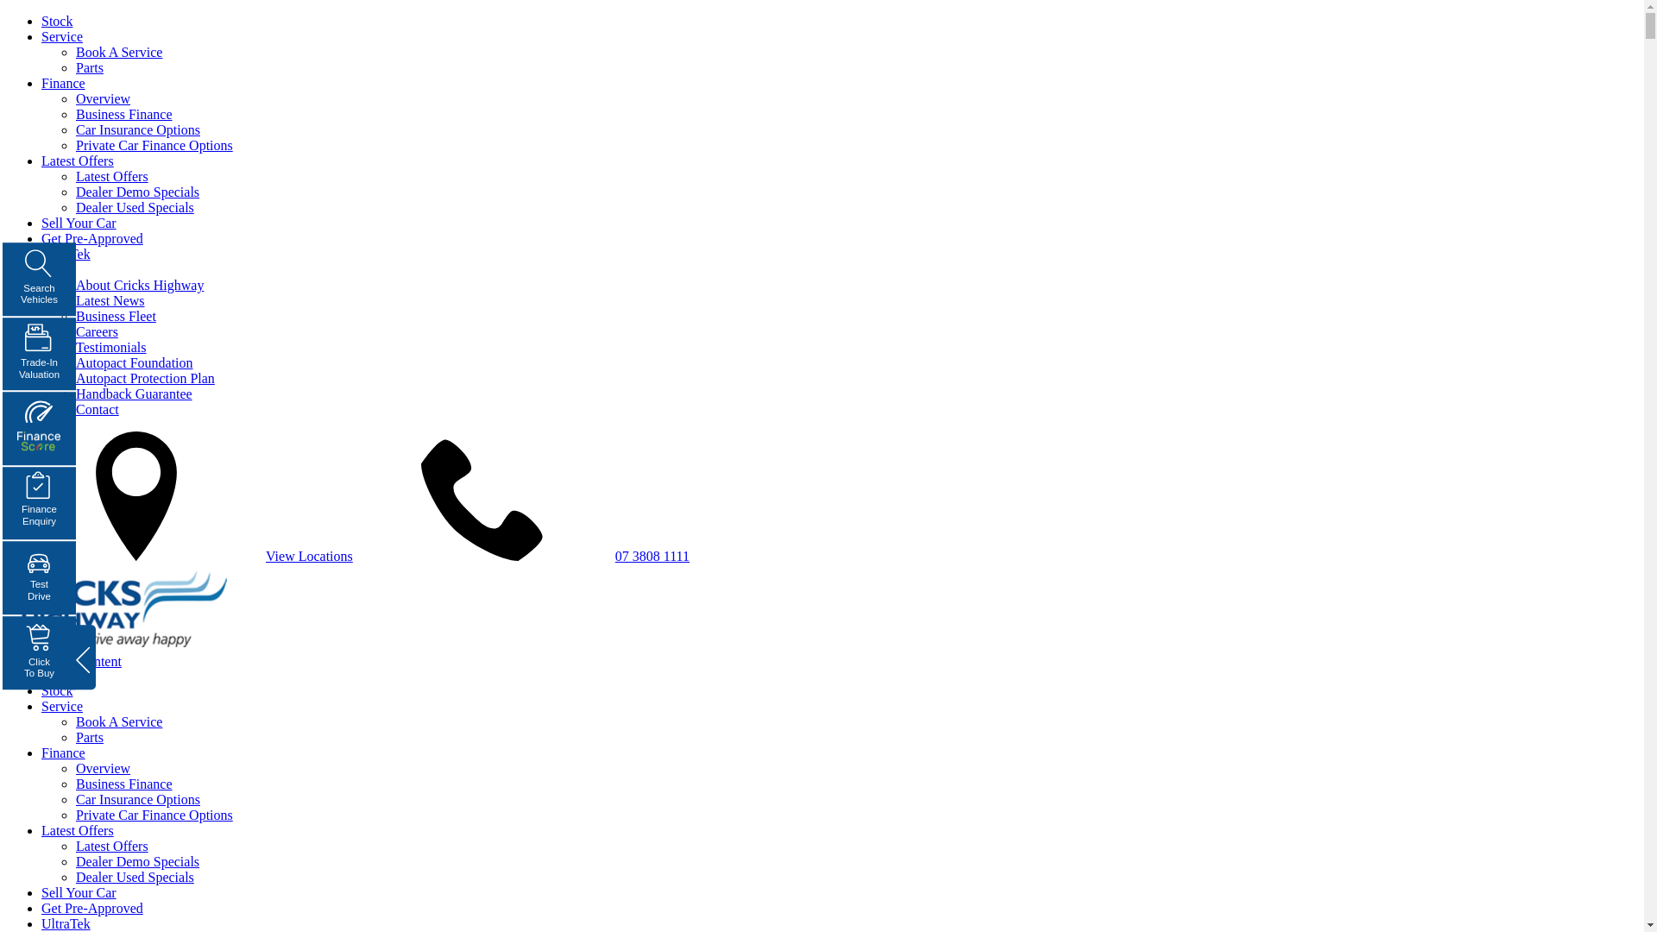  I want to click on Get Pre-Approved, so click(92, 238).